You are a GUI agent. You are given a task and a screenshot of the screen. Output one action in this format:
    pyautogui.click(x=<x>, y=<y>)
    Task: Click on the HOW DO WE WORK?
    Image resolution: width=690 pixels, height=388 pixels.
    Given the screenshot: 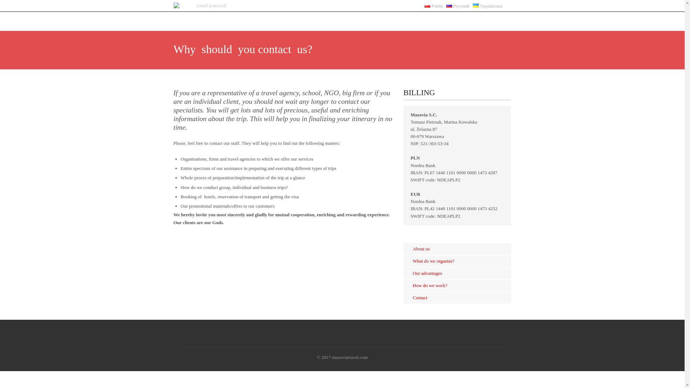 What is the action you would take?
    pyautogui.click(x=452, y=18)
    